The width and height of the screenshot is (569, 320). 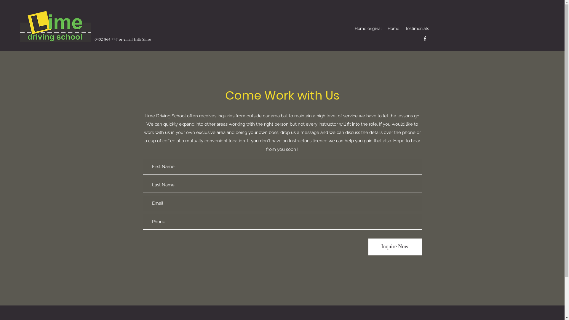 I want to click on email, so click(x=128, y=40).